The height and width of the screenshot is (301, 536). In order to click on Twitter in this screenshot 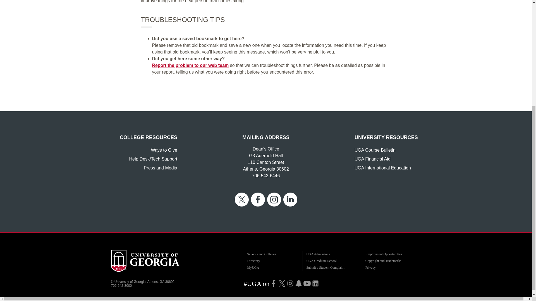, I will do `click(282, 283)`.